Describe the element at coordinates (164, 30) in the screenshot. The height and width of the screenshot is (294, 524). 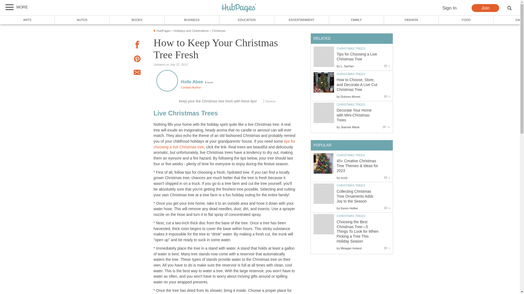
I see `HubPages` at that location.